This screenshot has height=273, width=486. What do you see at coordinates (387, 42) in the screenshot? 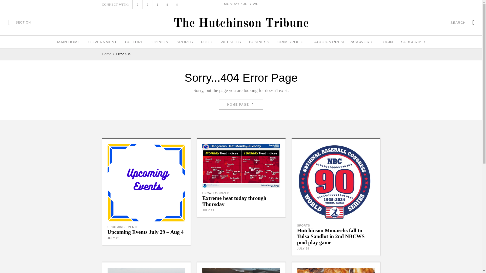
I see `LOGIN` at bounding box center [387, 42].